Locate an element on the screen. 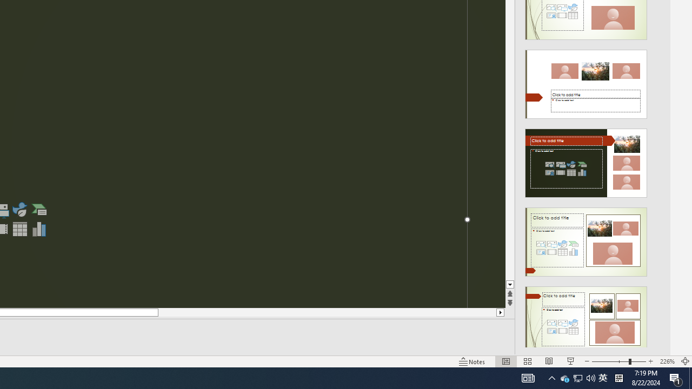 This screenshot has height=389, width=692. Zoom 226% is located at coordinates (667, 361).